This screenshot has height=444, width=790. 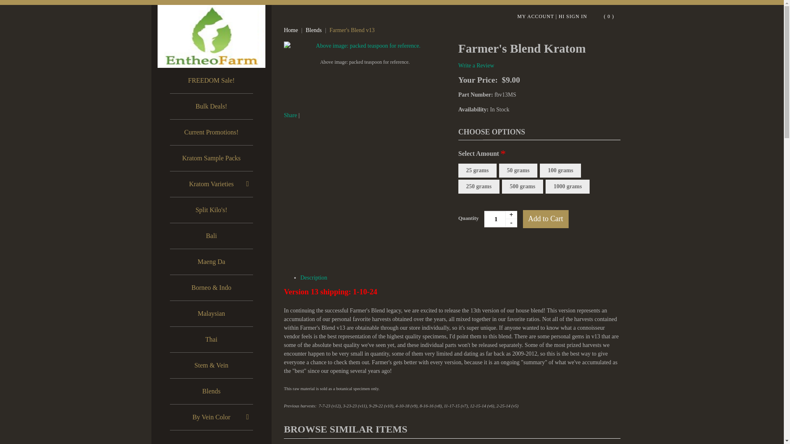 What do you see at coordinates (211, 391) in the screenshot?
I see `Blends` at bounding box center [211, 391].